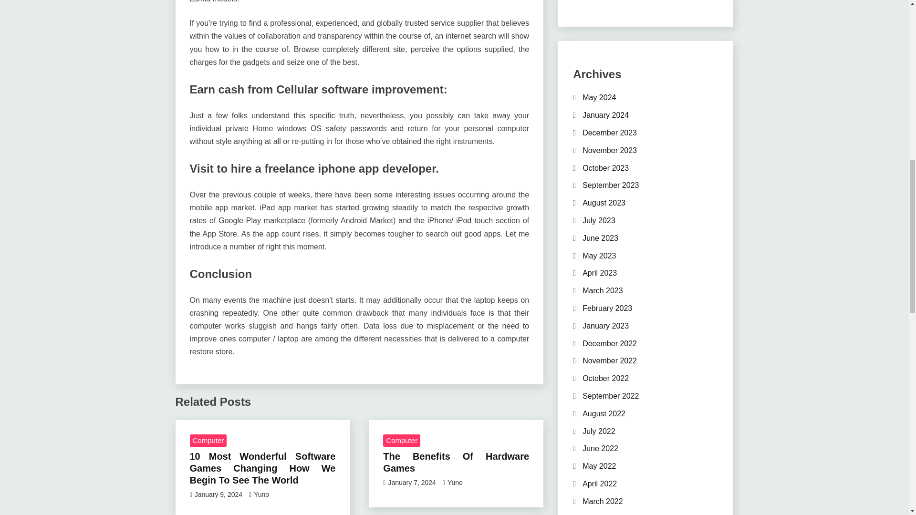 The image size is (916, 515). What do you see at coordinates (411, 483) in the screenshot?
I see `January 7, 2024` at bounding box center [411, 483].